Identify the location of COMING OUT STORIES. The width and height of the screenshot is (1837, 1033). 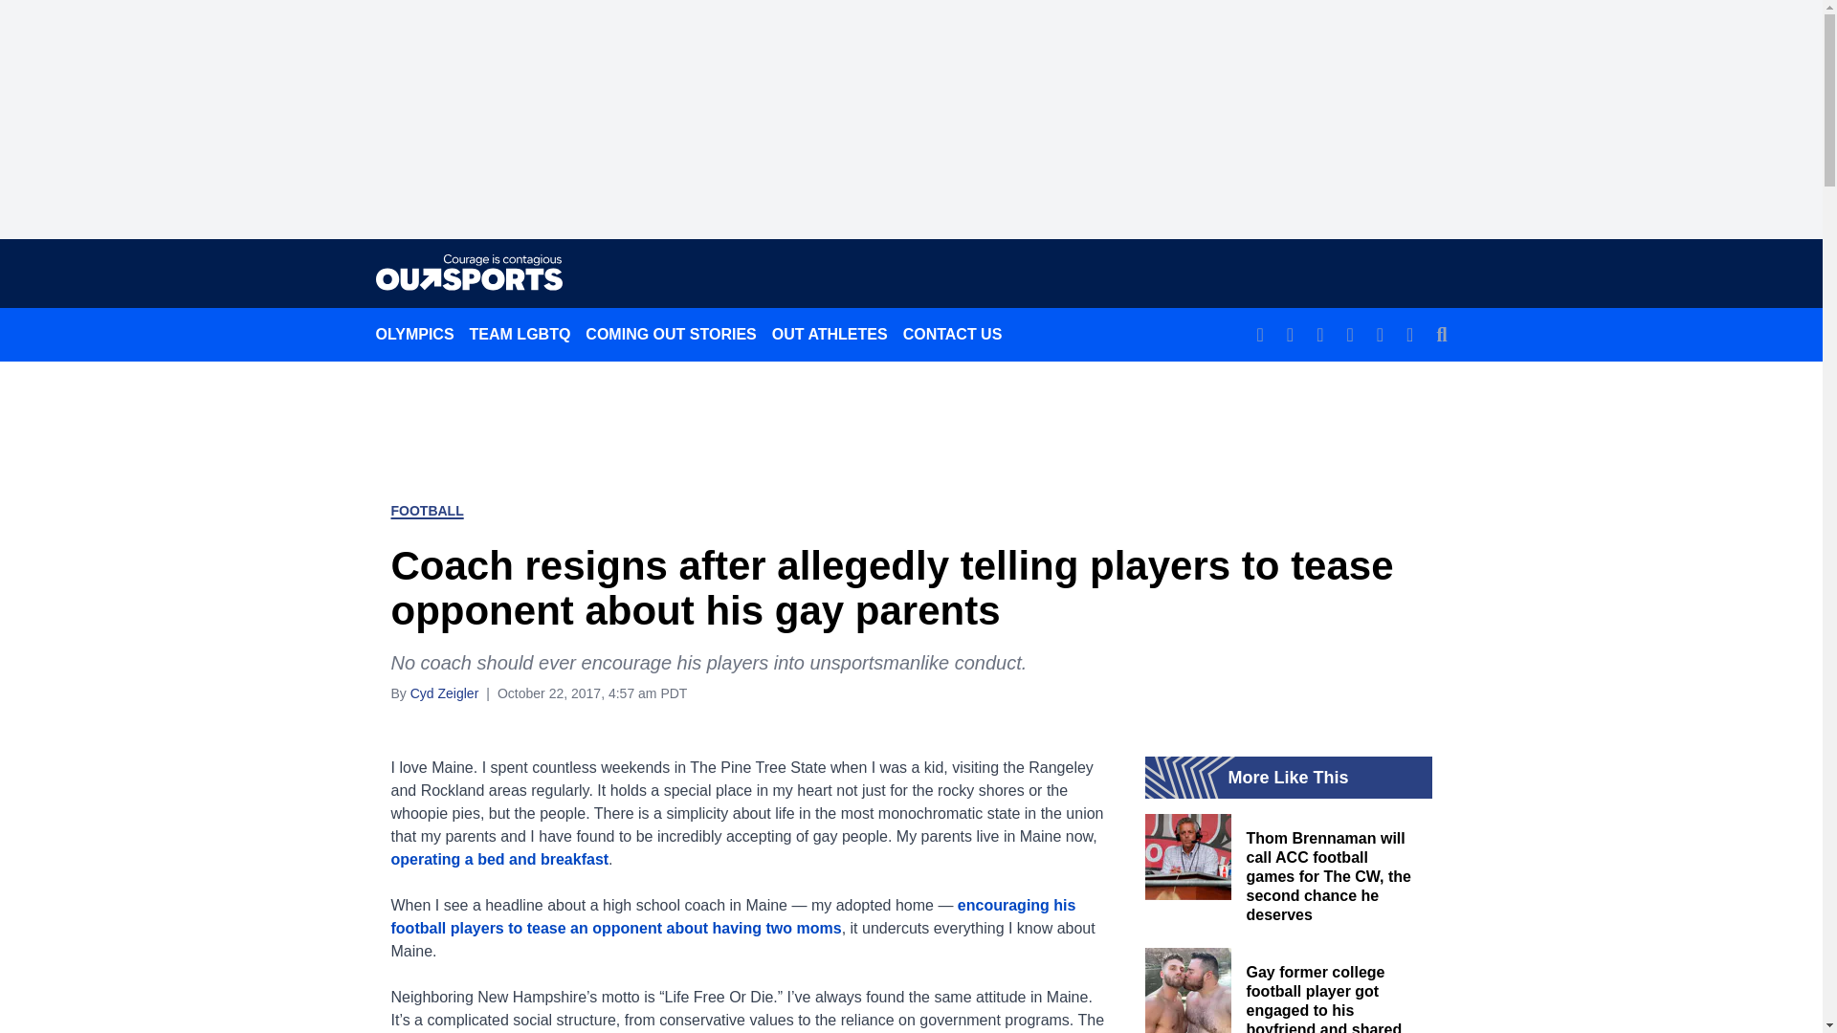
(671, 335).